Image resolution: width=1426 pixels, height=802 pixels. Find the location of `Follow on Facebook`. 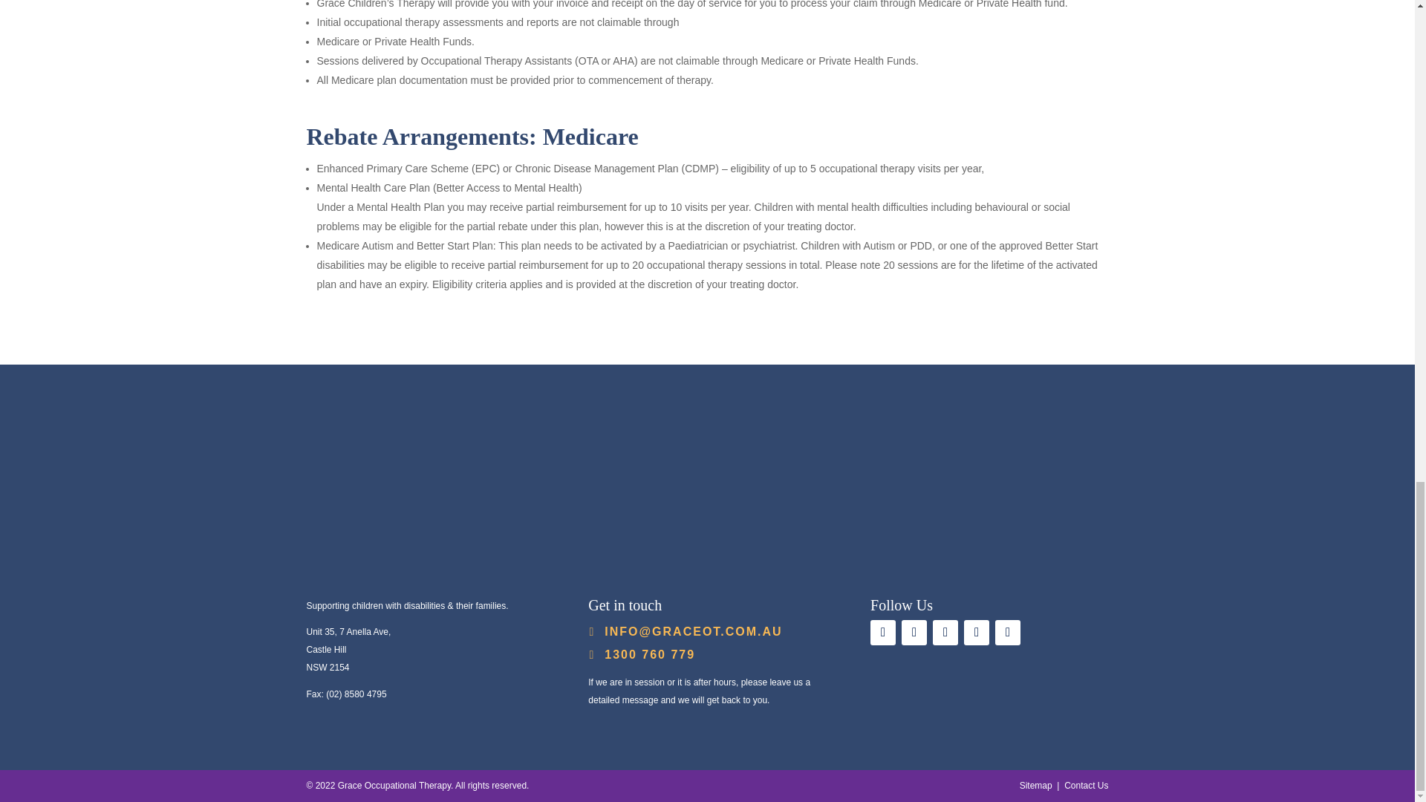

Follow on Facebook is located at coordinates (914, 633).